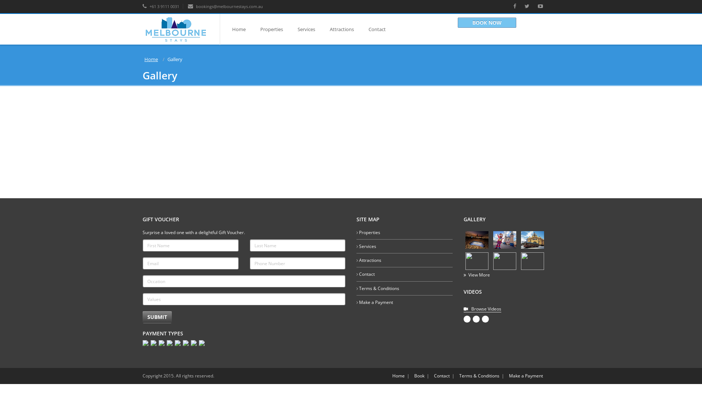 This screenshot has height=395, width=702. Describe the element at coordinates (398, 375) in the screenshot. I see `Home` at that location.